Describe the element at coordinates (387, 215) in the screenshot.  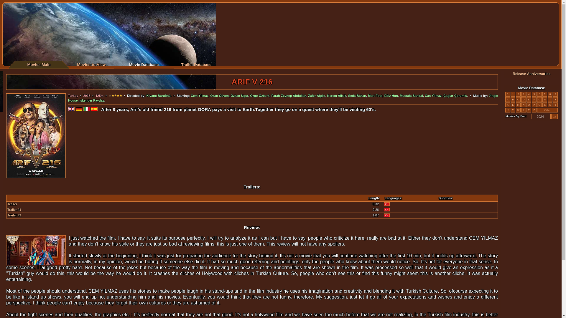
I see `Turkish` at that location.